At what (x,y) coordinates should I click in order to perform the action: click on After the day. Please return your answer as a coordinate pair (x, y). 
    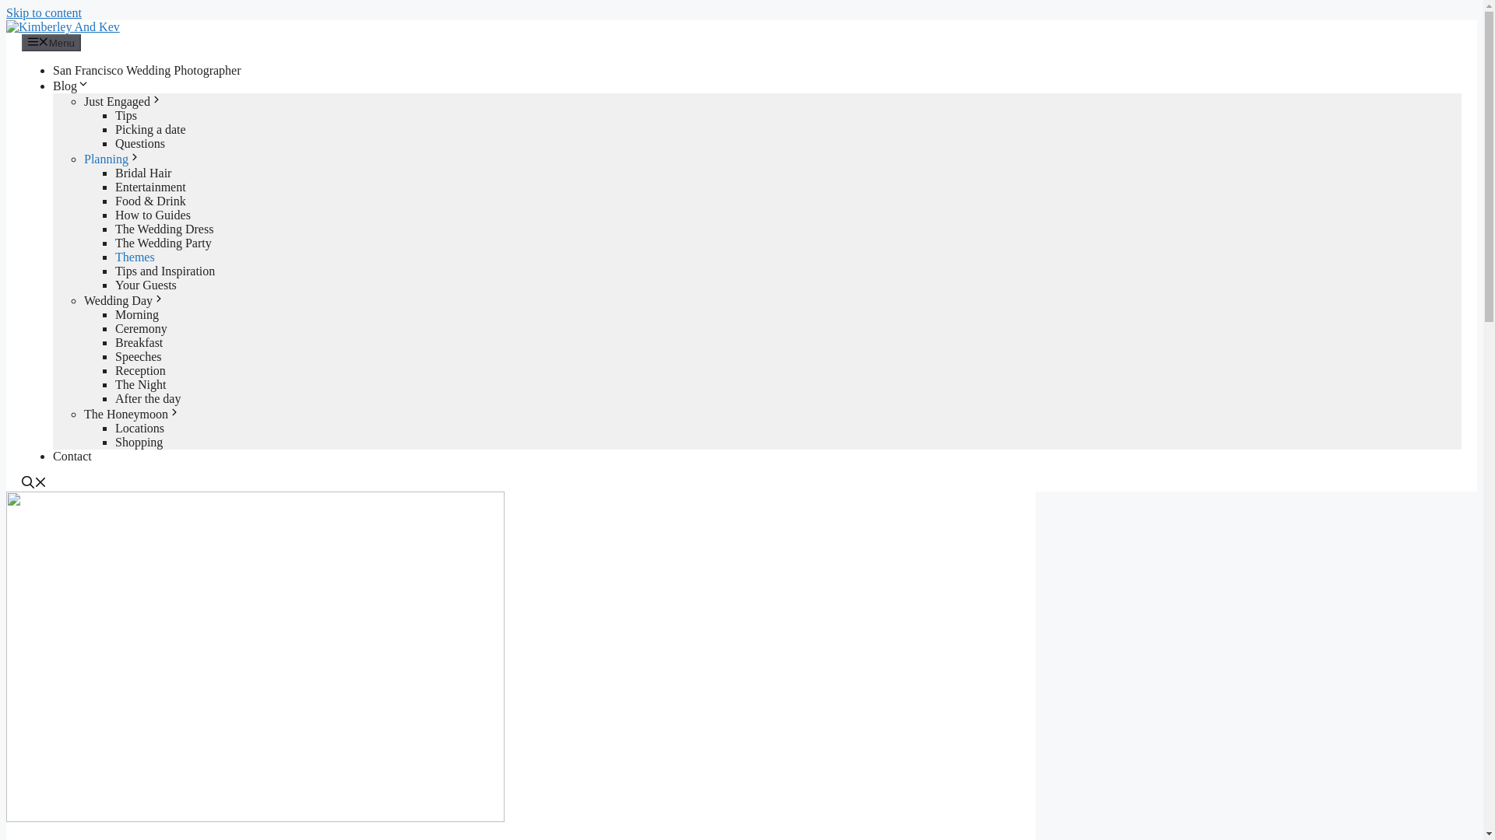
    Looking at the image, I should click on (148, 398).